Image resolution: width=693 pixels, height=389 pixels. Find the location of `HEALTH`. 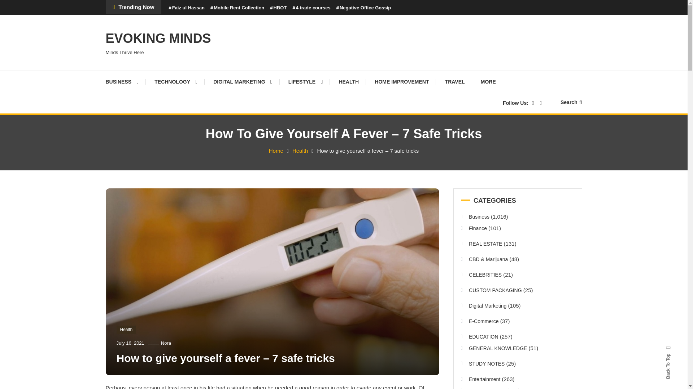

HEALTH is located at coordinates (348, 81).